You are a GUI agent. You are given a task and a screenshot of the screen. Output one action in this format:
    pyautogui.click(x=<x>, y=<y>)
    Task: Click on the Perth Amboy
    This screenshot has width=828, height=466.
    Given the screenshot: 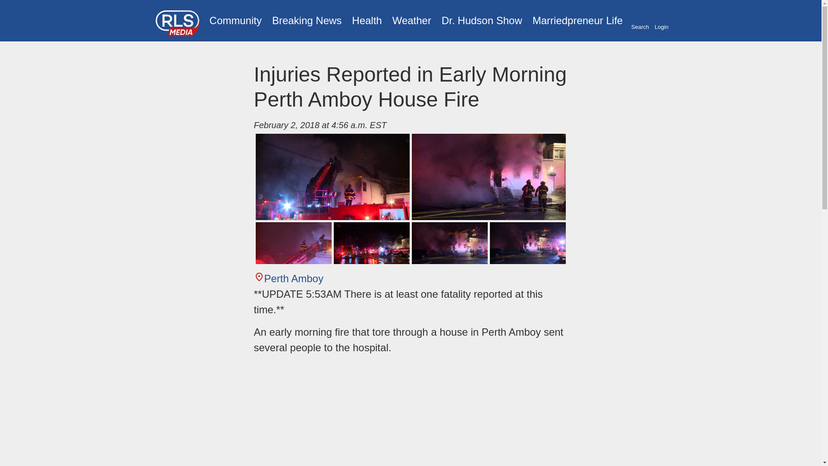 What is the action you would take?
    pyautogui.click(x=288, y=278)
    